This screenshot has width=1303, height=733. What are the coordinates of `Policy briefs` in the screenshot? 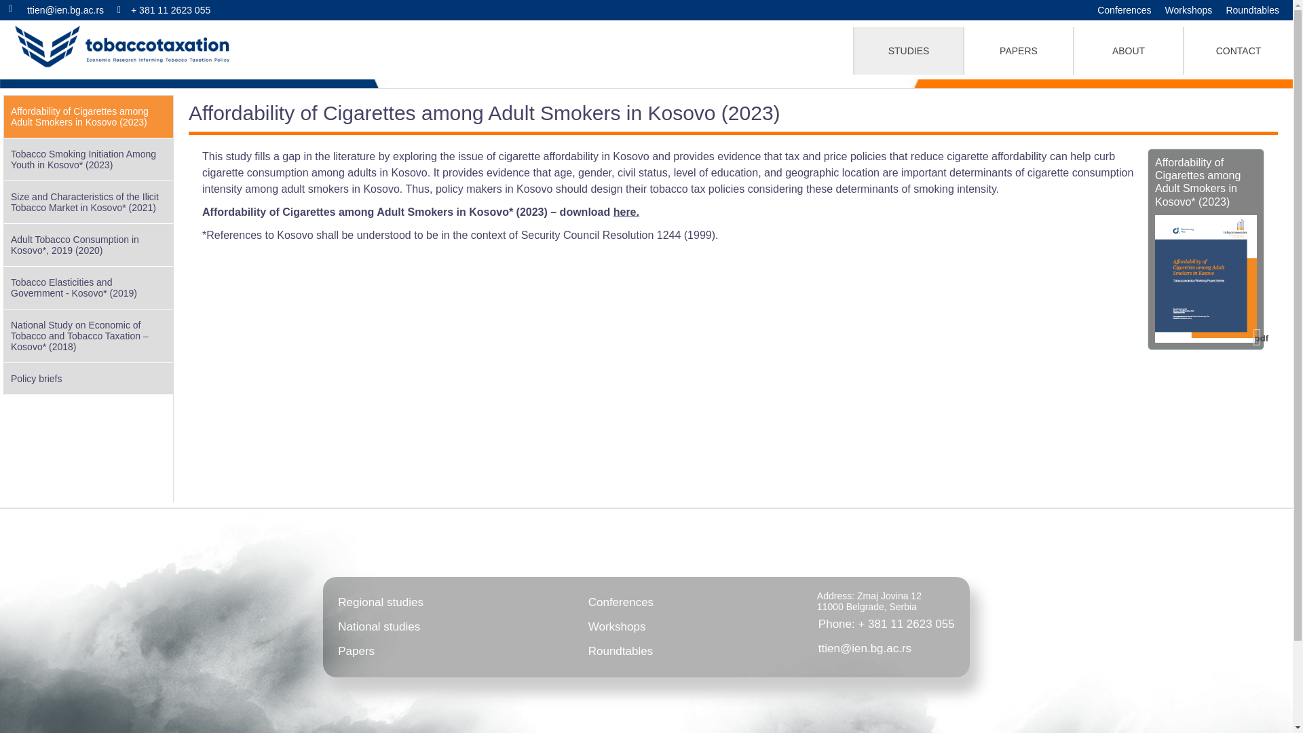 It's located at (88, 379).